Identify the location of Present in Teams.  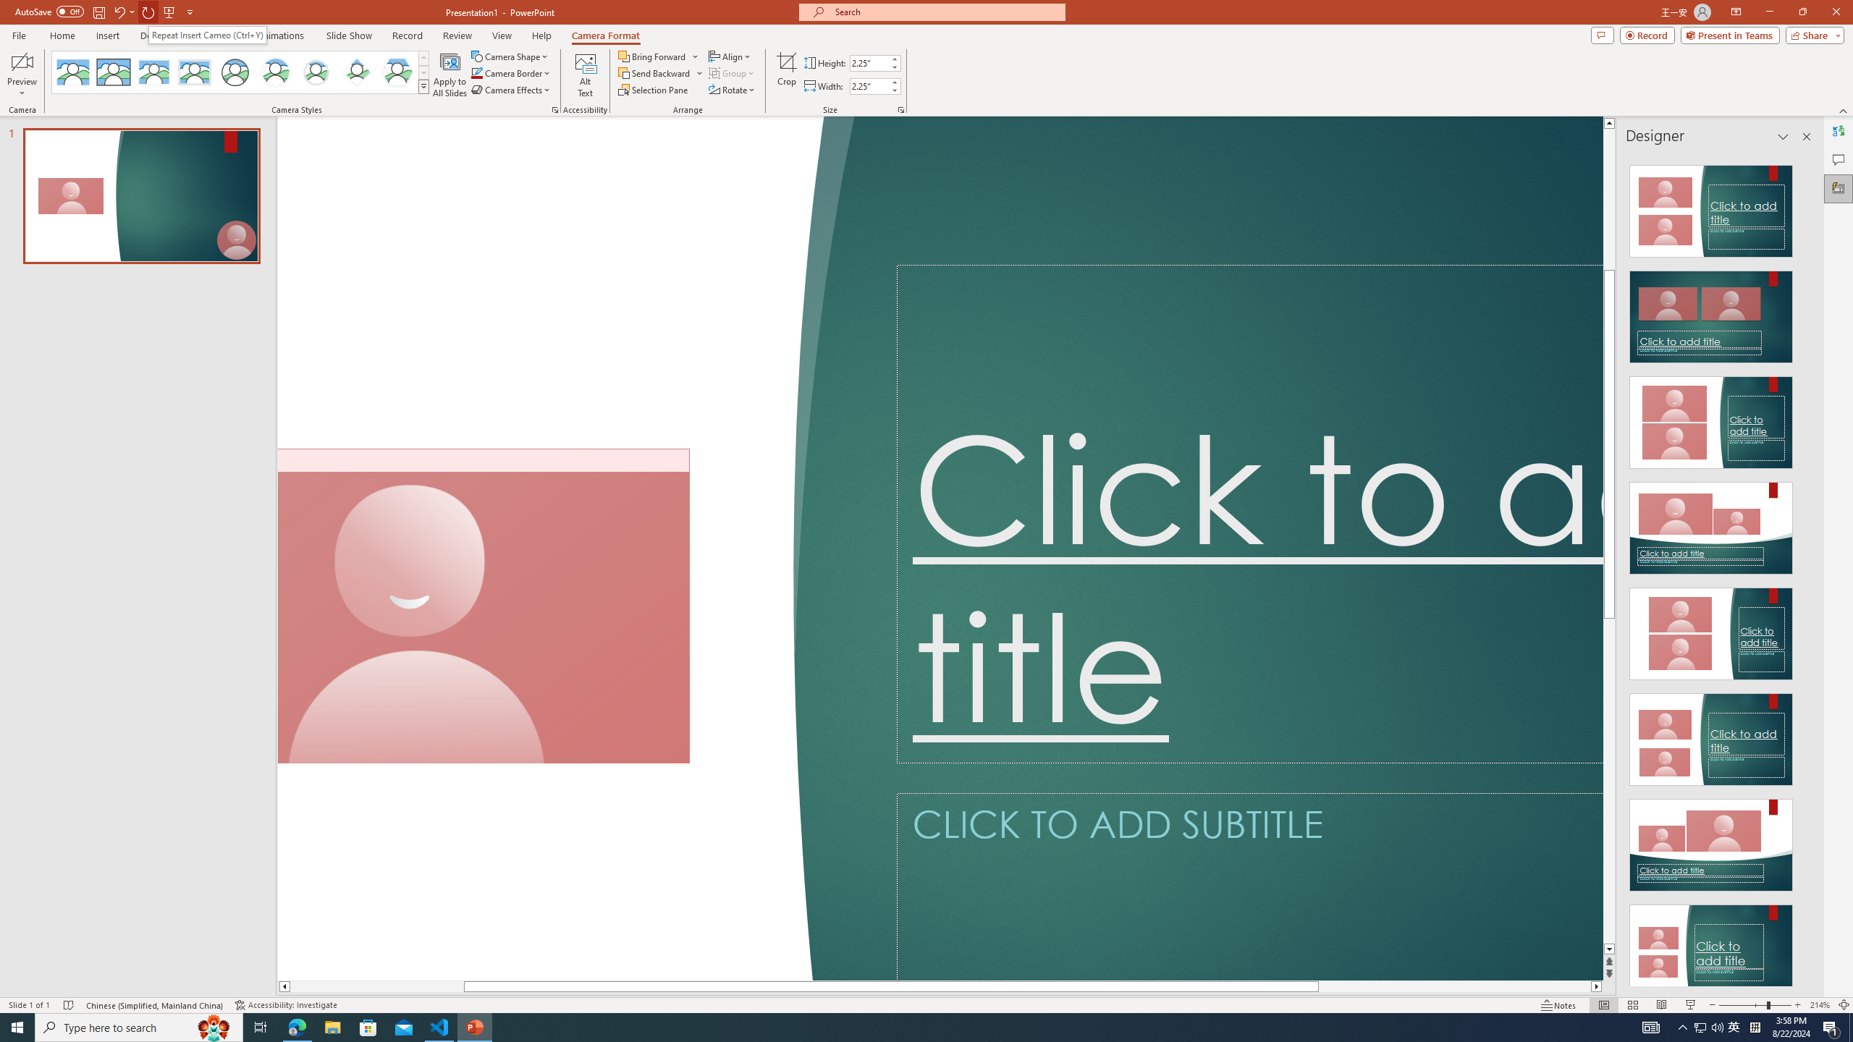
(1730, 35).